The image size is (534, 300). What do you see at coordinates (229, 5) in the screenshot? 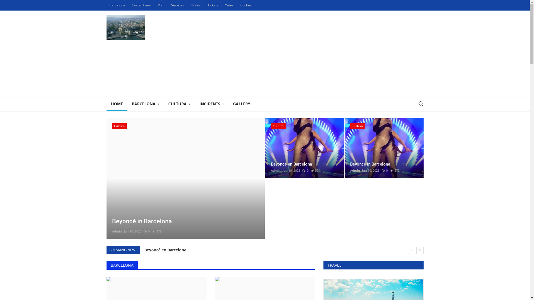
I see `Yates` at bounding box center [229, 5].